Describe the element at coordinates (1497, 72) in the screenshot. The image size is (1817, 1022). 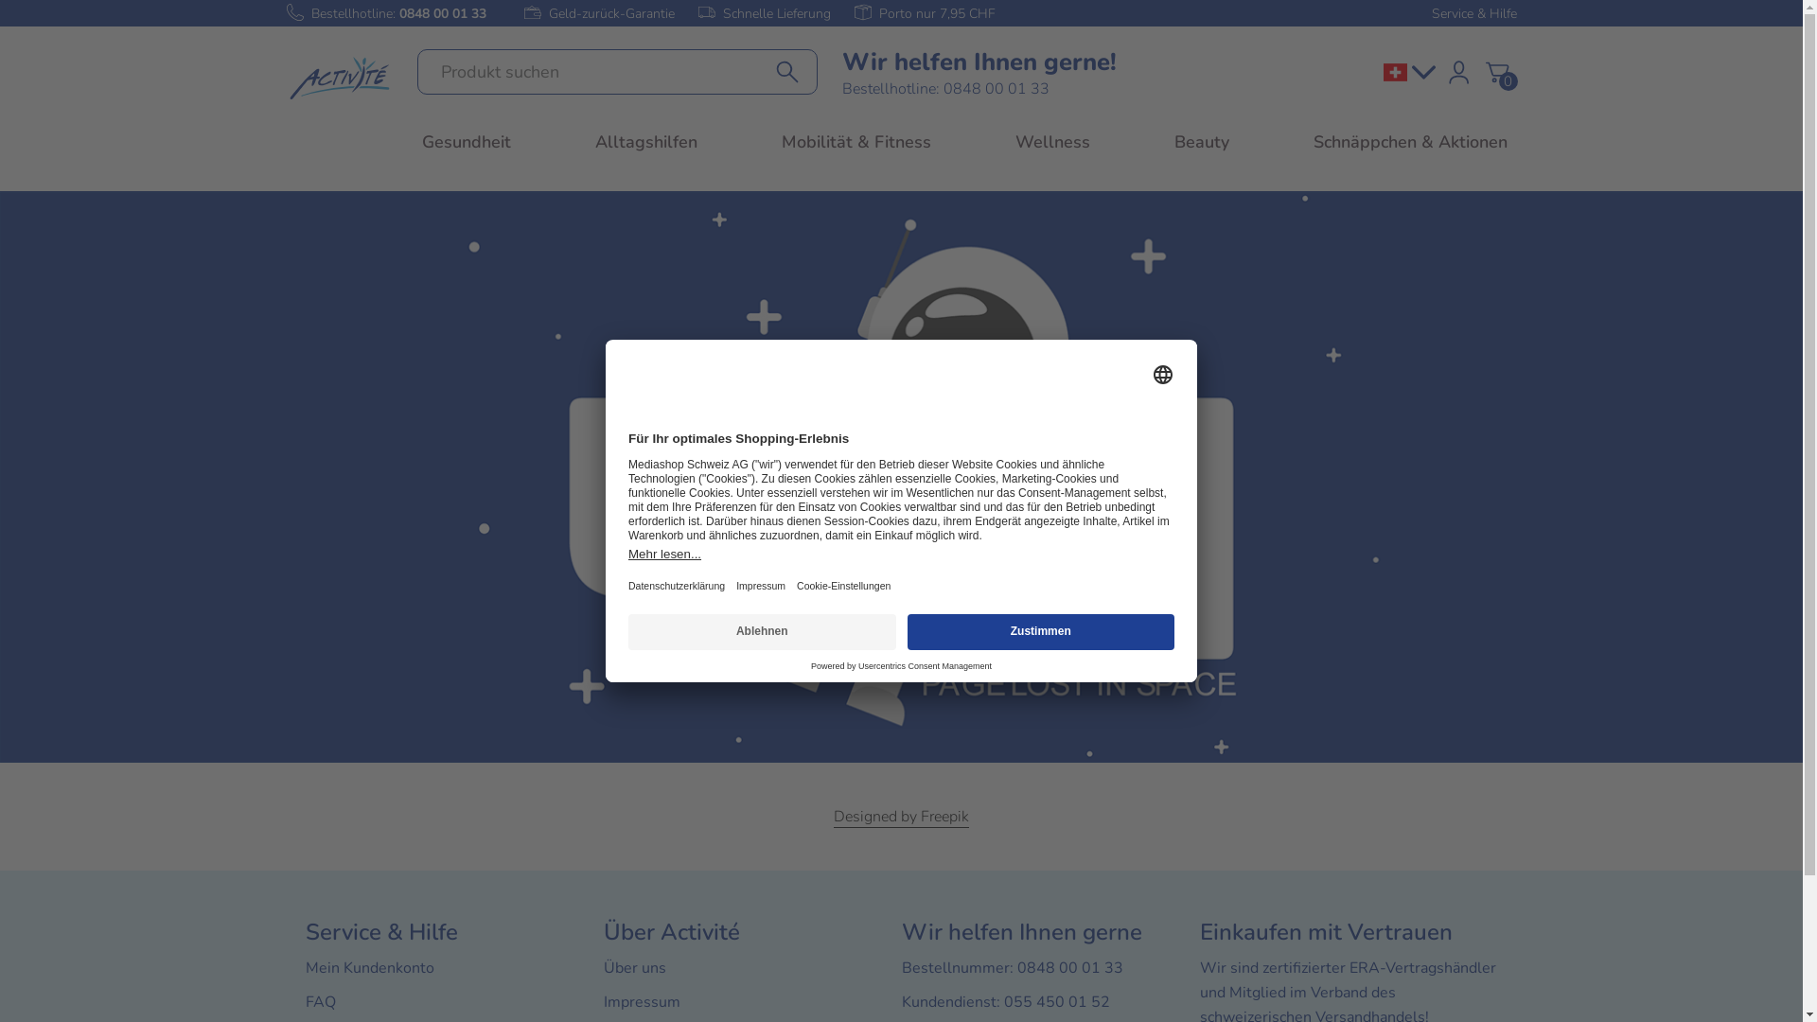
I see `0` at that location.